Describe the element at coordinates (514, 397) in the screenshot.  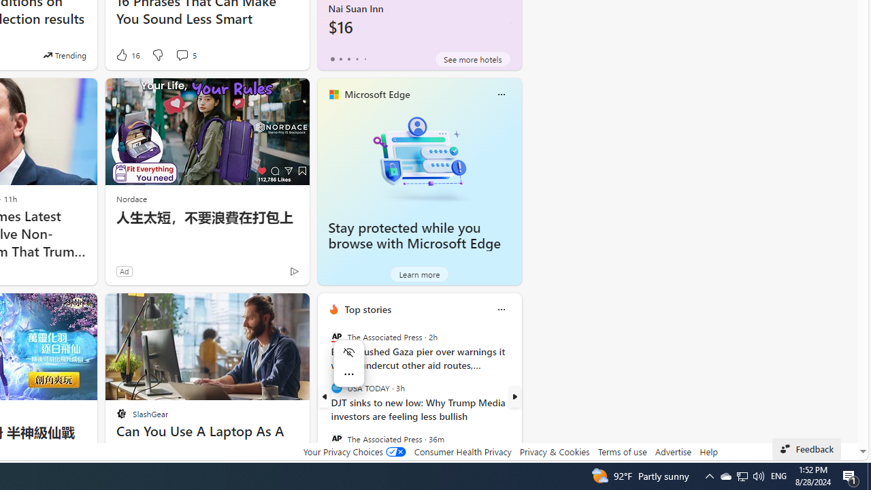
I see `next` at that location.